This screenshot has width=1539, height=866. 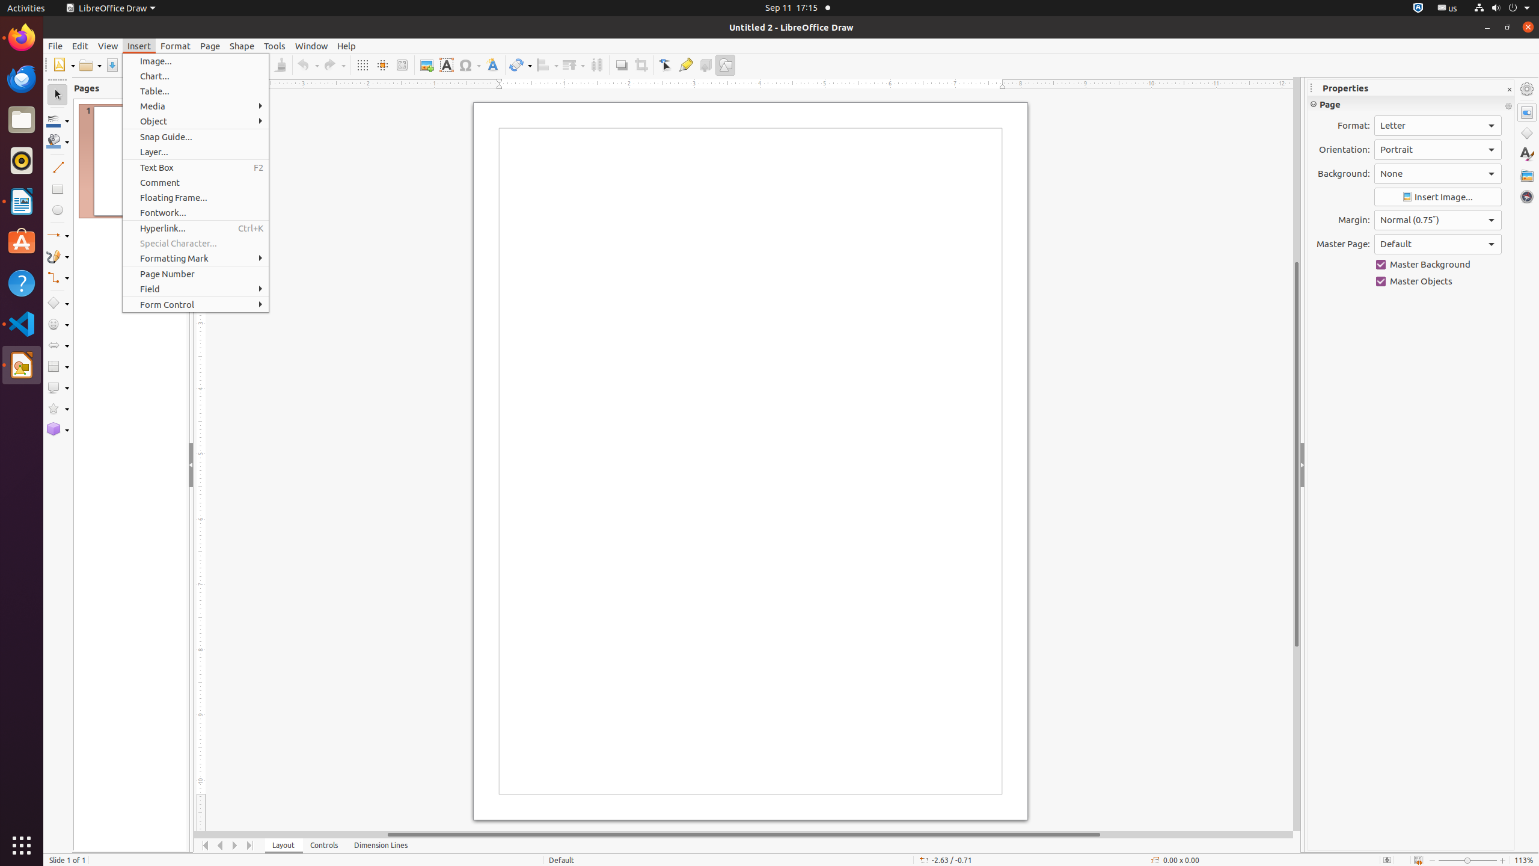 I want to click on Close Sidebar Deck, so click(x=1509, y=90).